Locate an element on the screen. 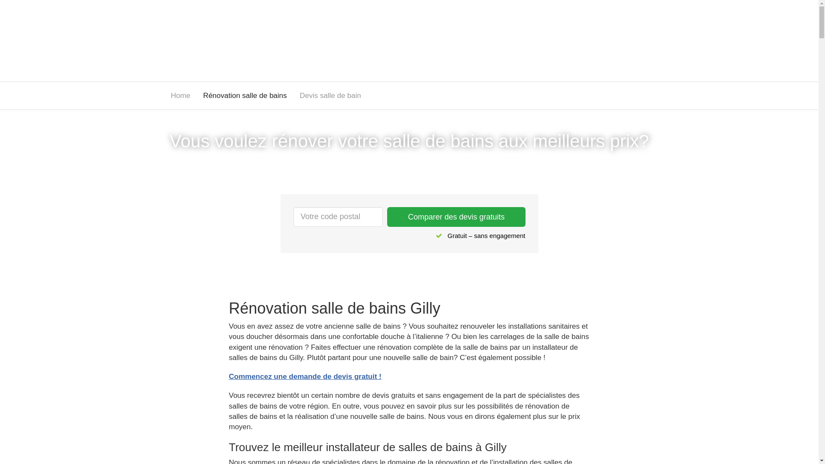  Devis salle de bain is located at coordinates (331, 96).